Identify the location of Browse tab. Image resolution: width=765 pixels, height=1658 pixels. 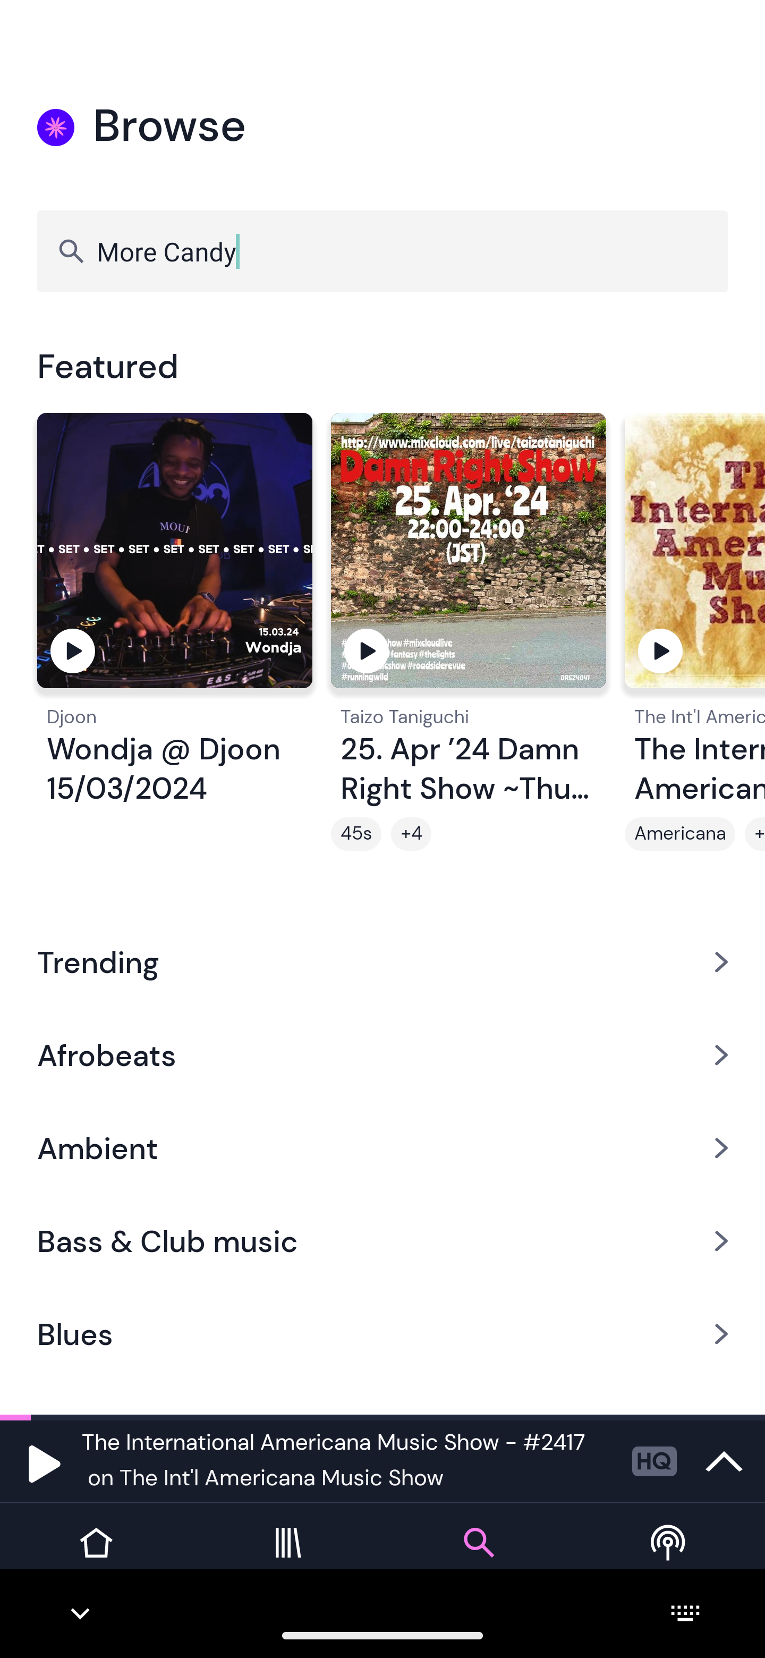
(478, 1558).